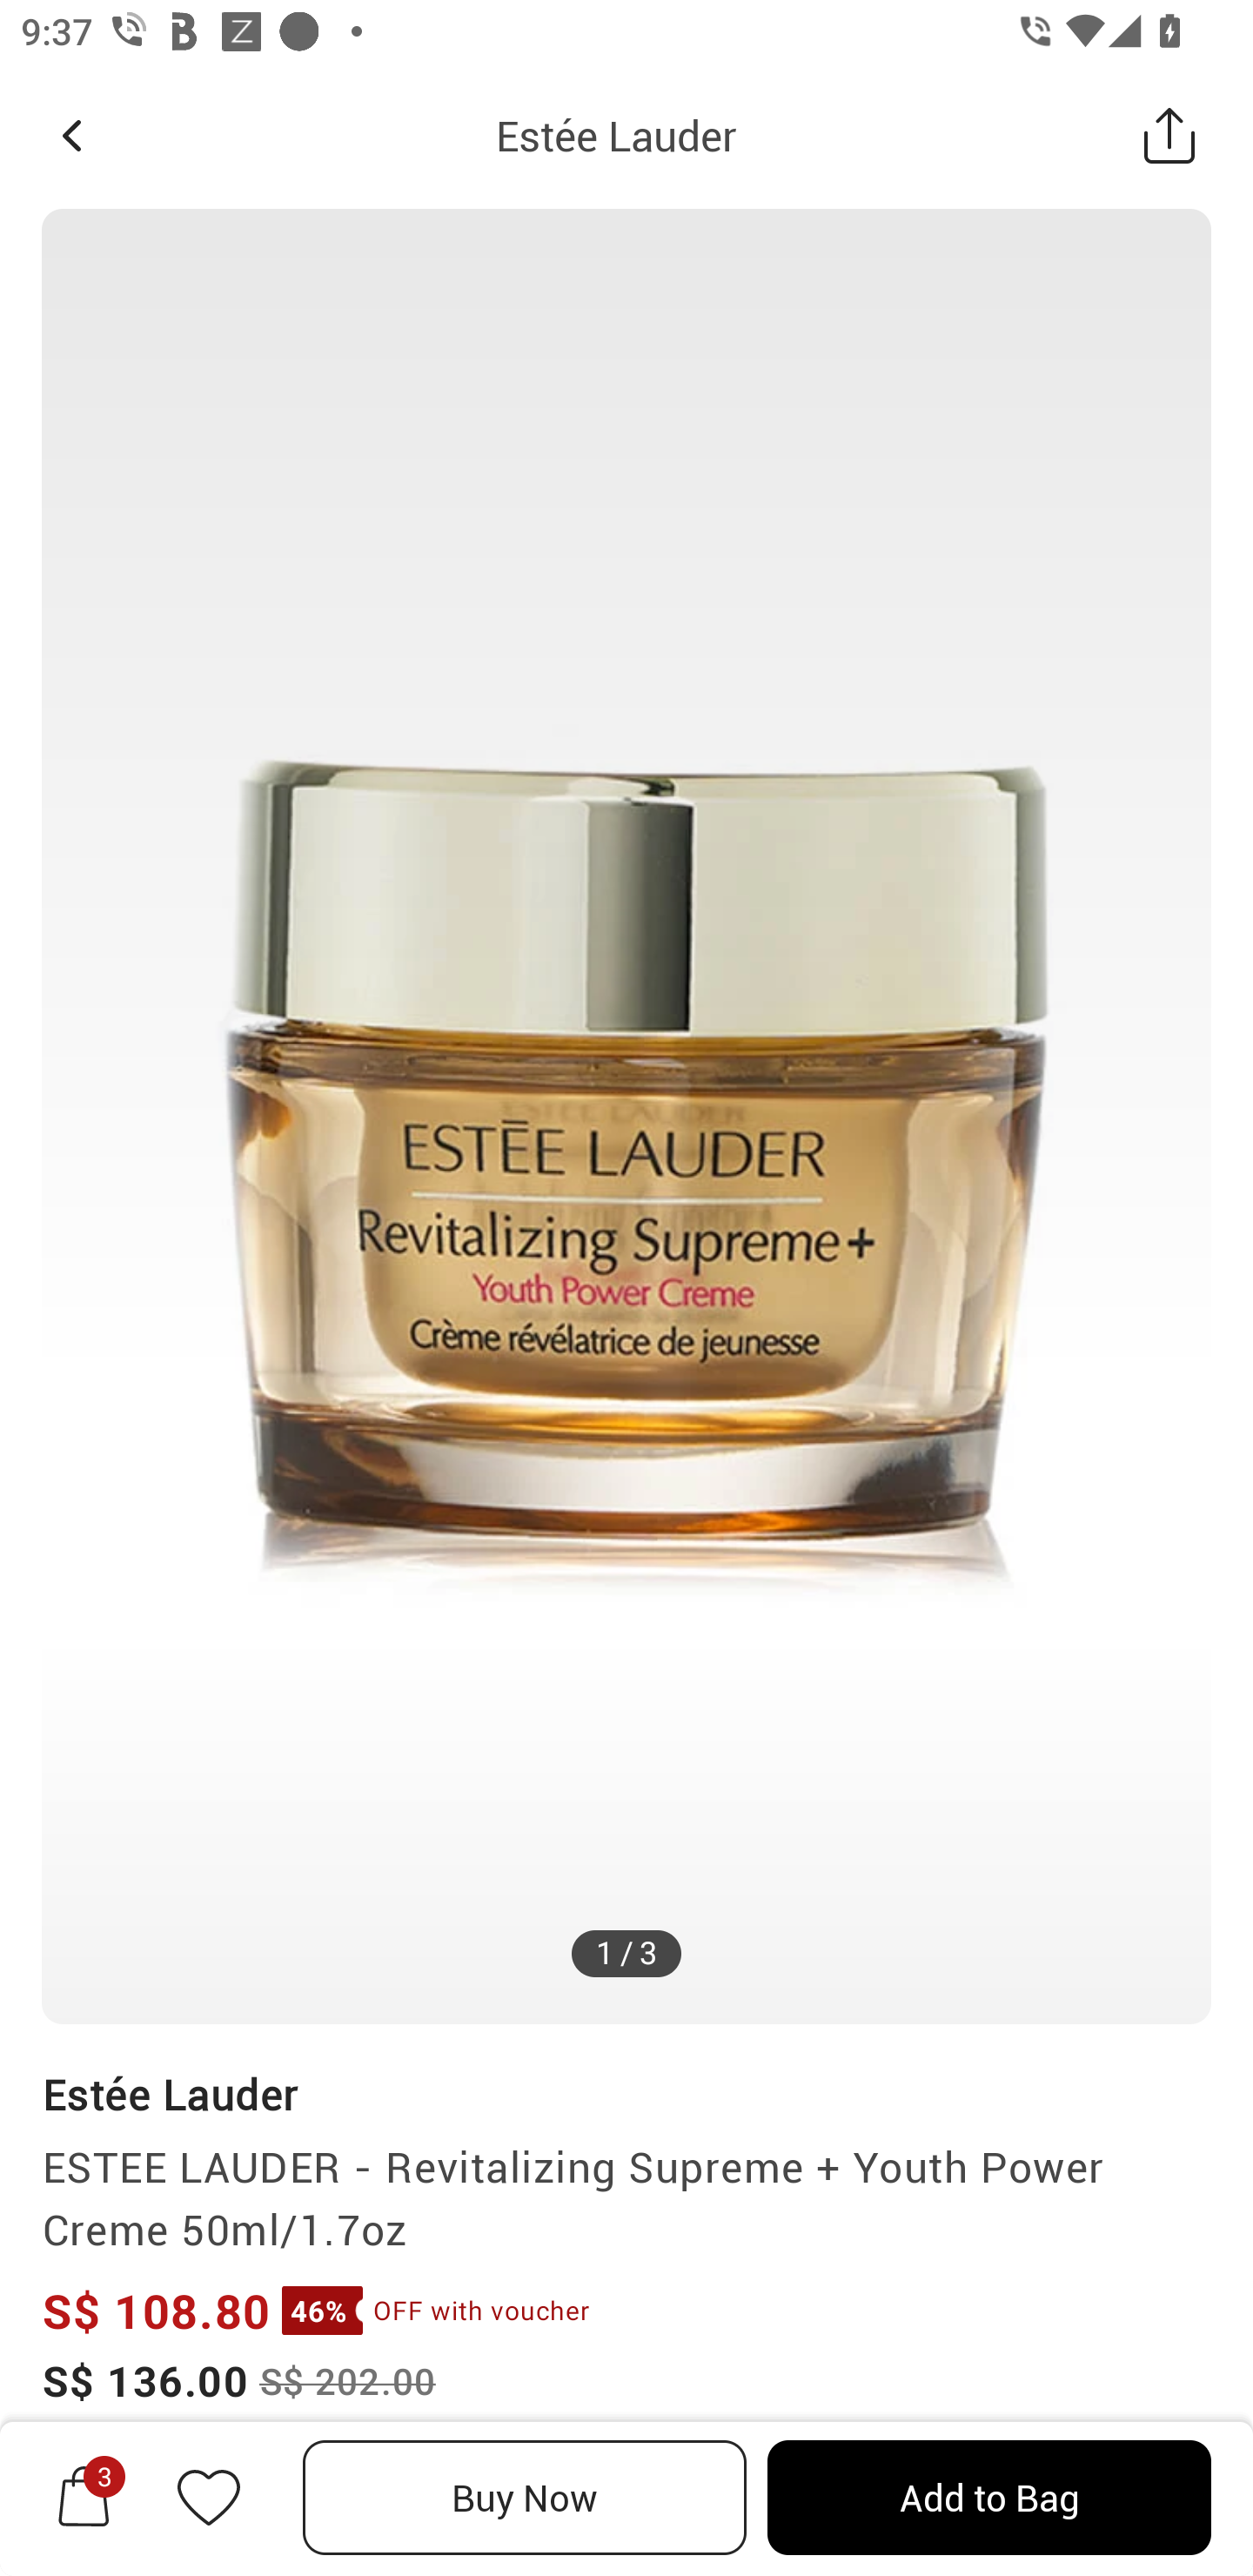  I want to click on Estée Lauder, so click(169, 2094).